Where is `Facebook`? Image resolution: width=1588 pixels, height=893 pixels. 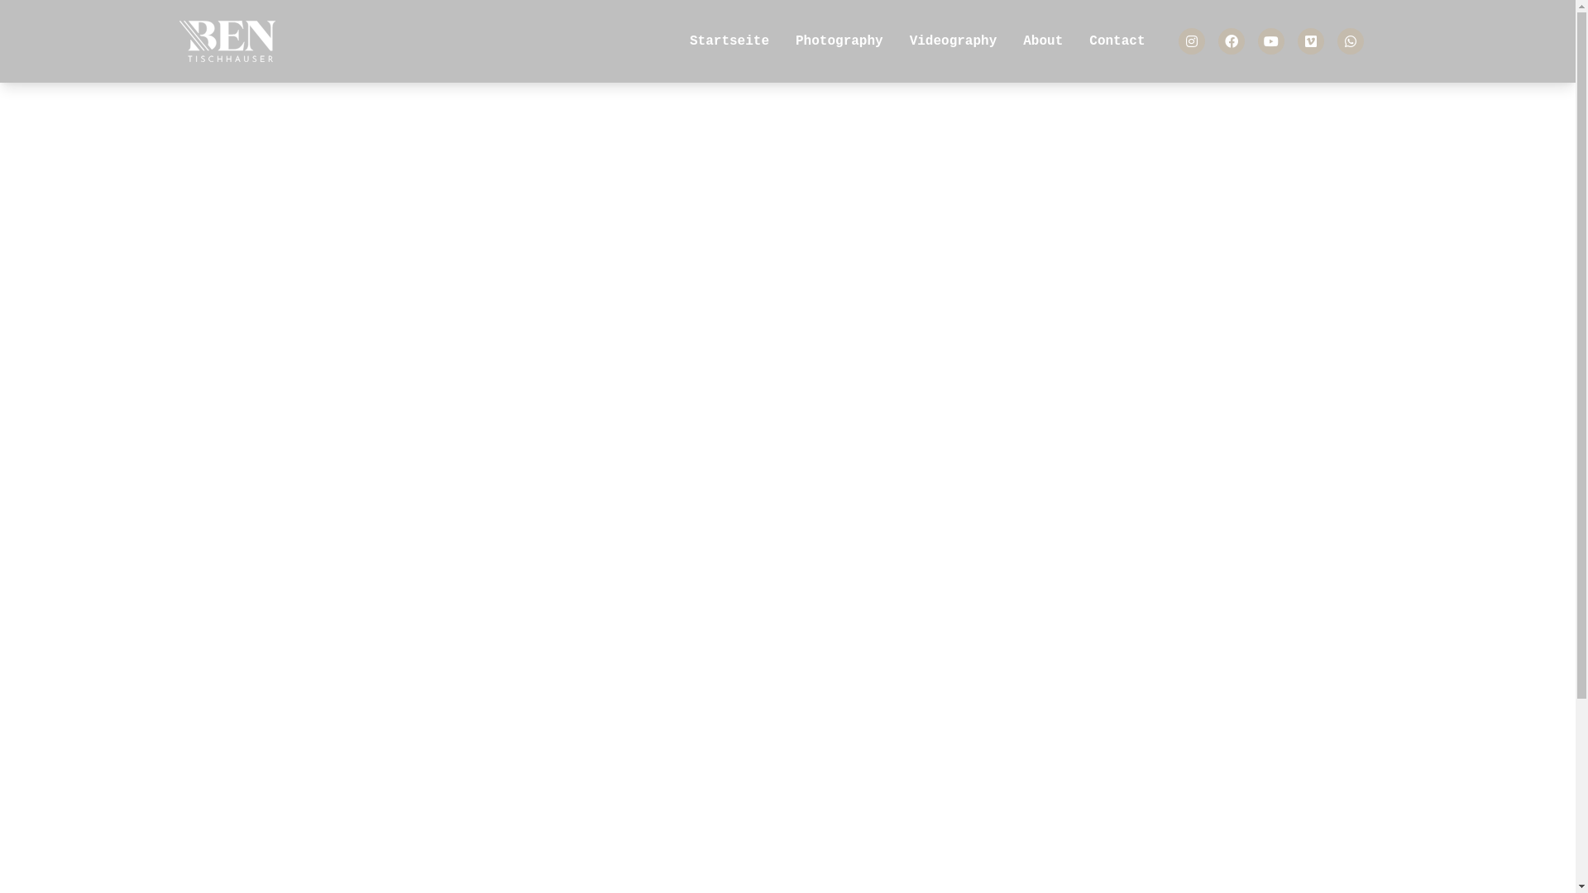 Facebook is located at coordinates (1231, 41).